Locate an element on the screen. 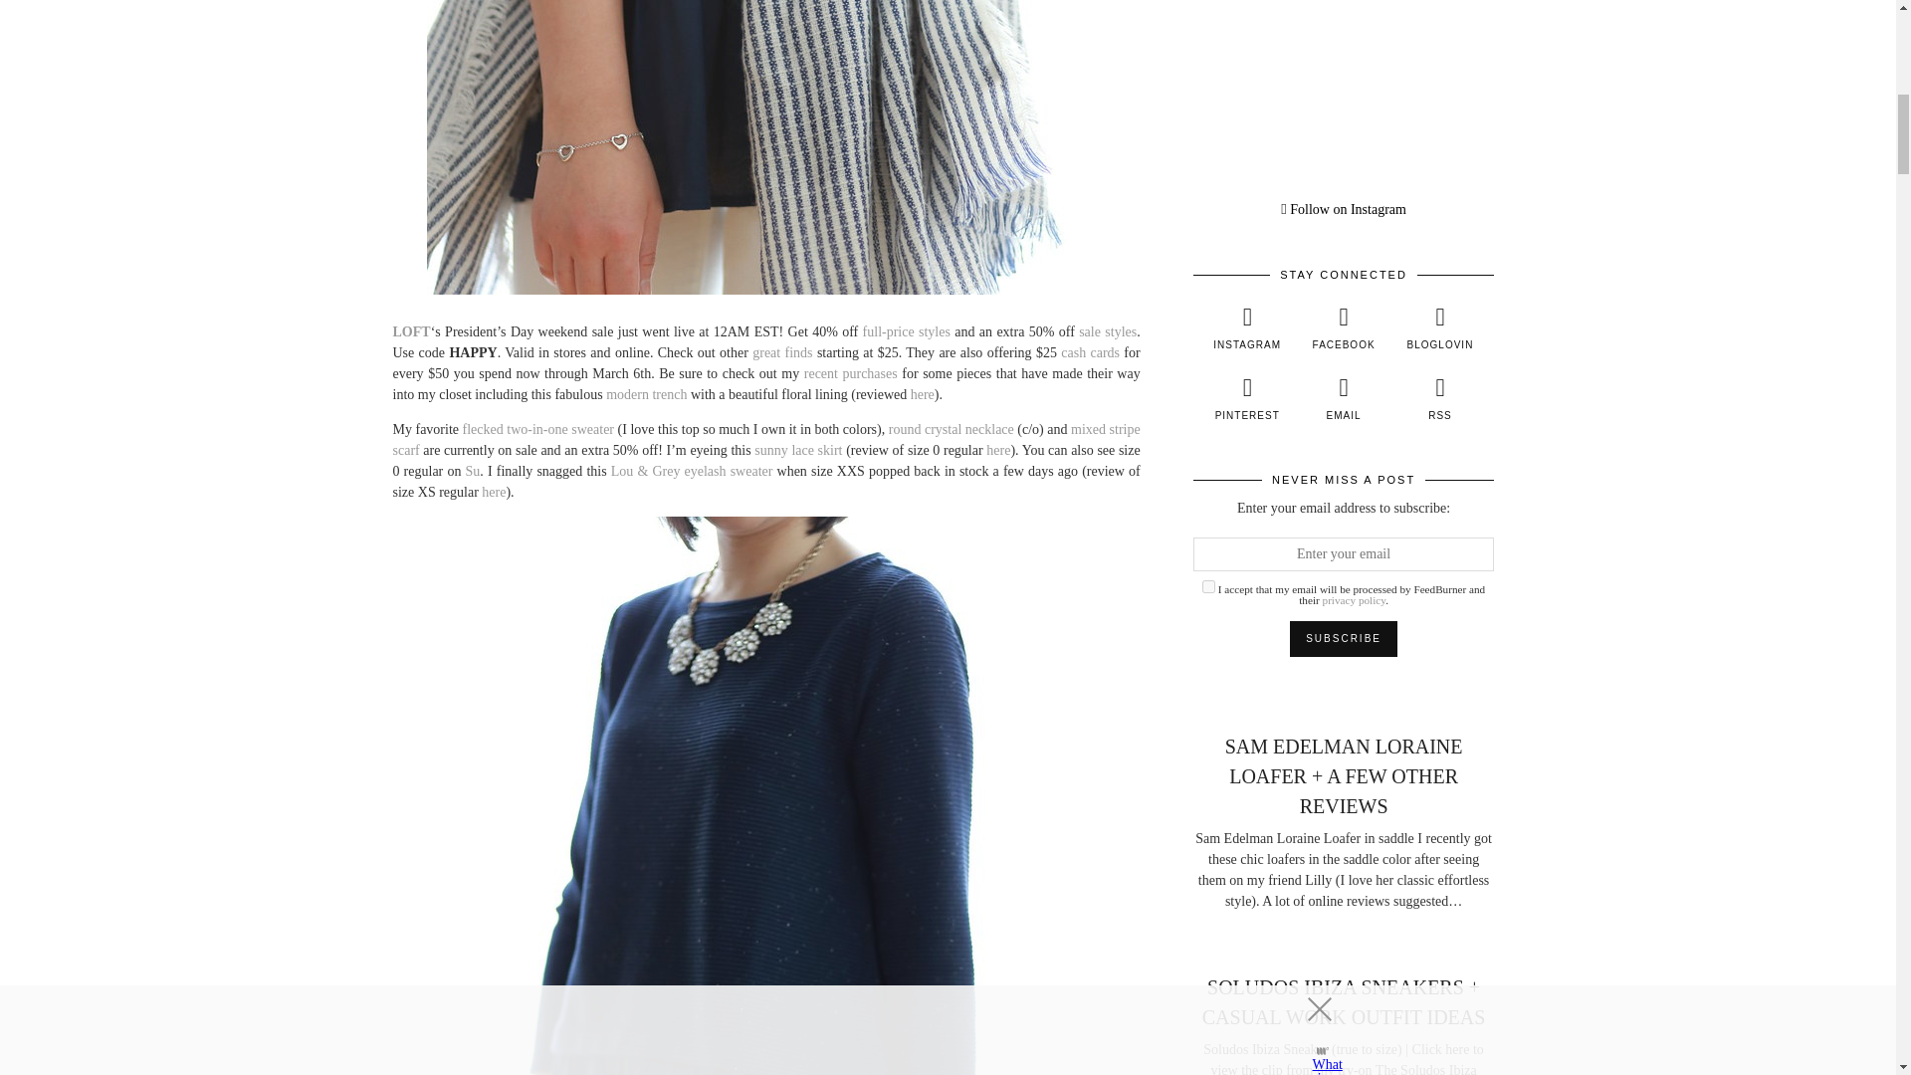 This screenshot has height=1075, width=1911. Subscribe is located at coordinates (1344, 639).